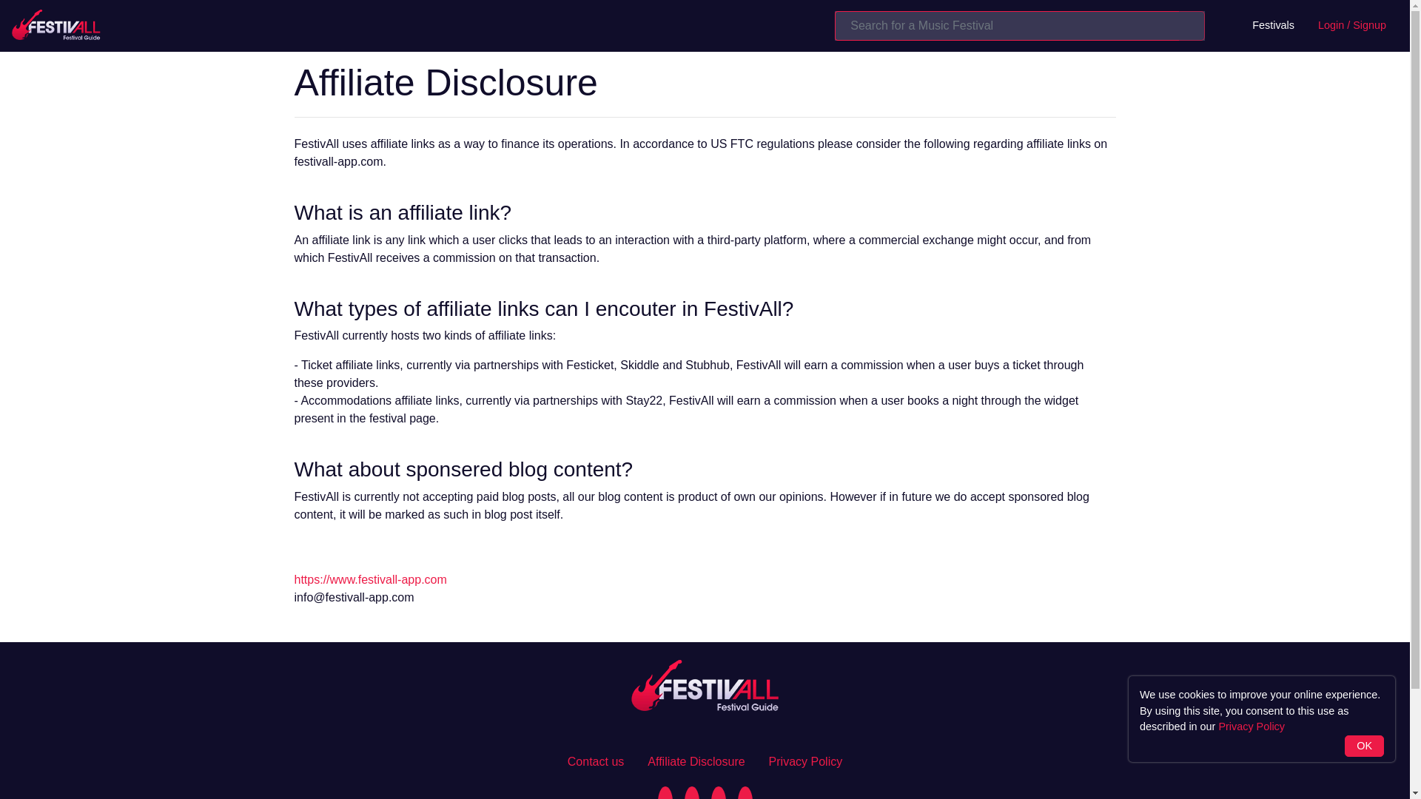  Describe the element at coordinates (1251, 726) in the screenshot. I see `Privacy Policy` at that location.